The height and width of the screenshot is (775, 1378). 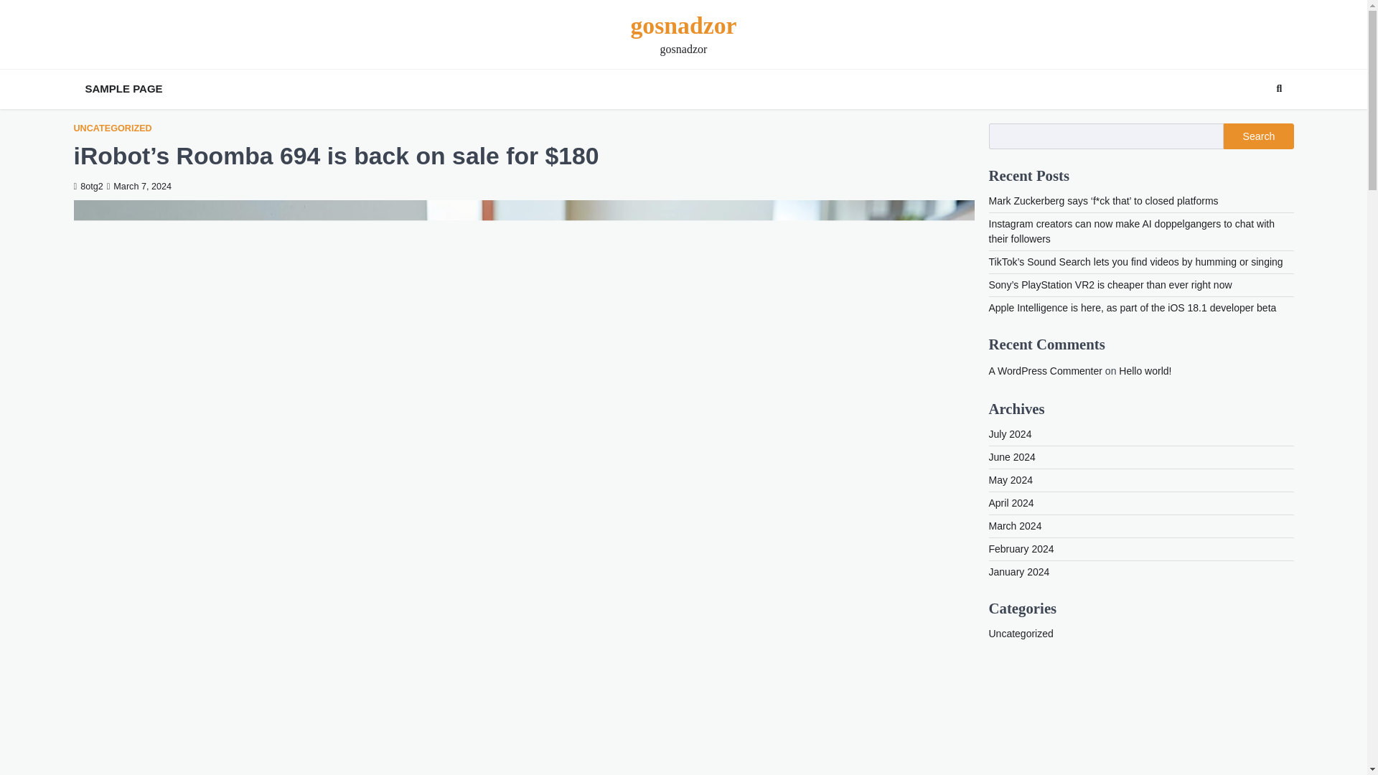 I want to click on July 2024, so click(x=1011, y=434).